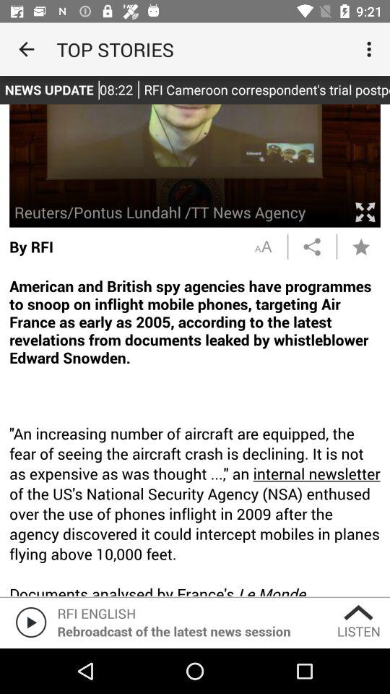 This screenshot has width=390, height=694. What do you see at coordinates (361, 246) in the screenshot?
I see `select a star icon which is on the right side of the page` at bounding box center [361, 246].